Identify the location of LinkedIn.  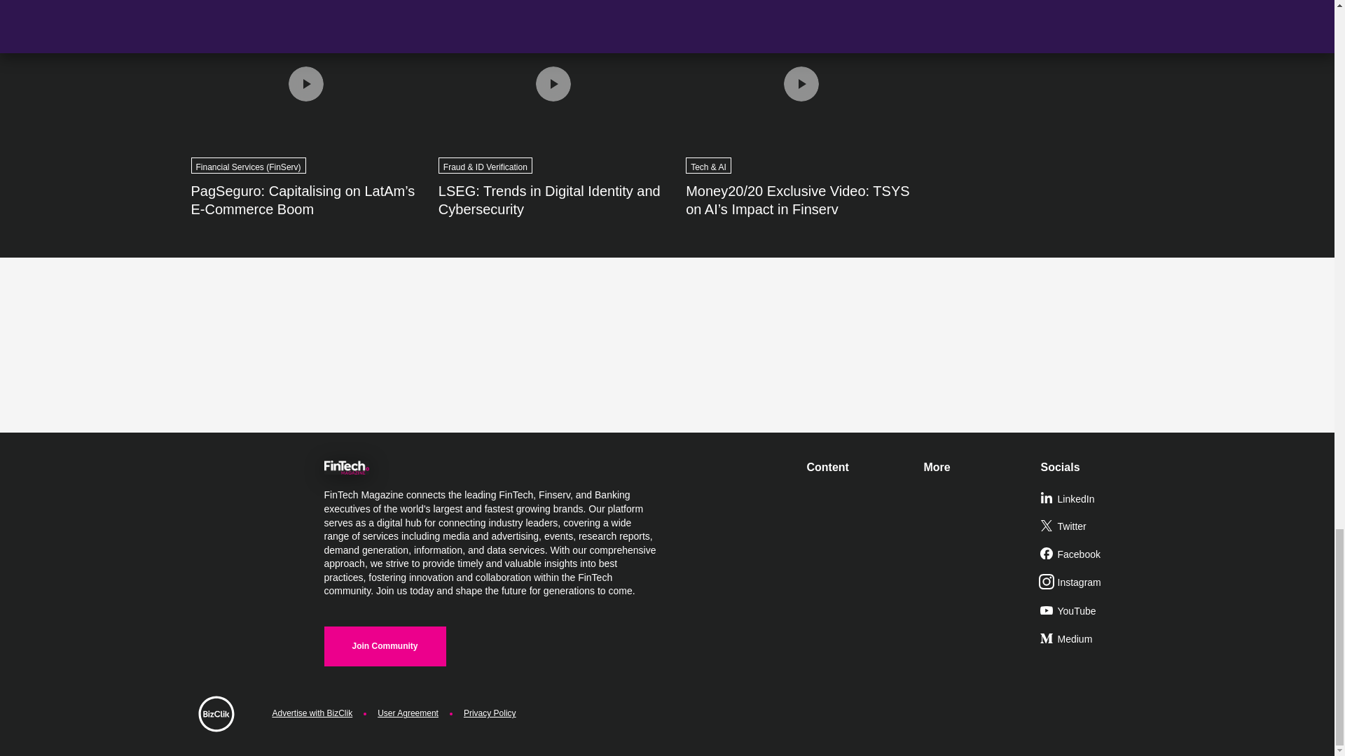
(1093, 500).